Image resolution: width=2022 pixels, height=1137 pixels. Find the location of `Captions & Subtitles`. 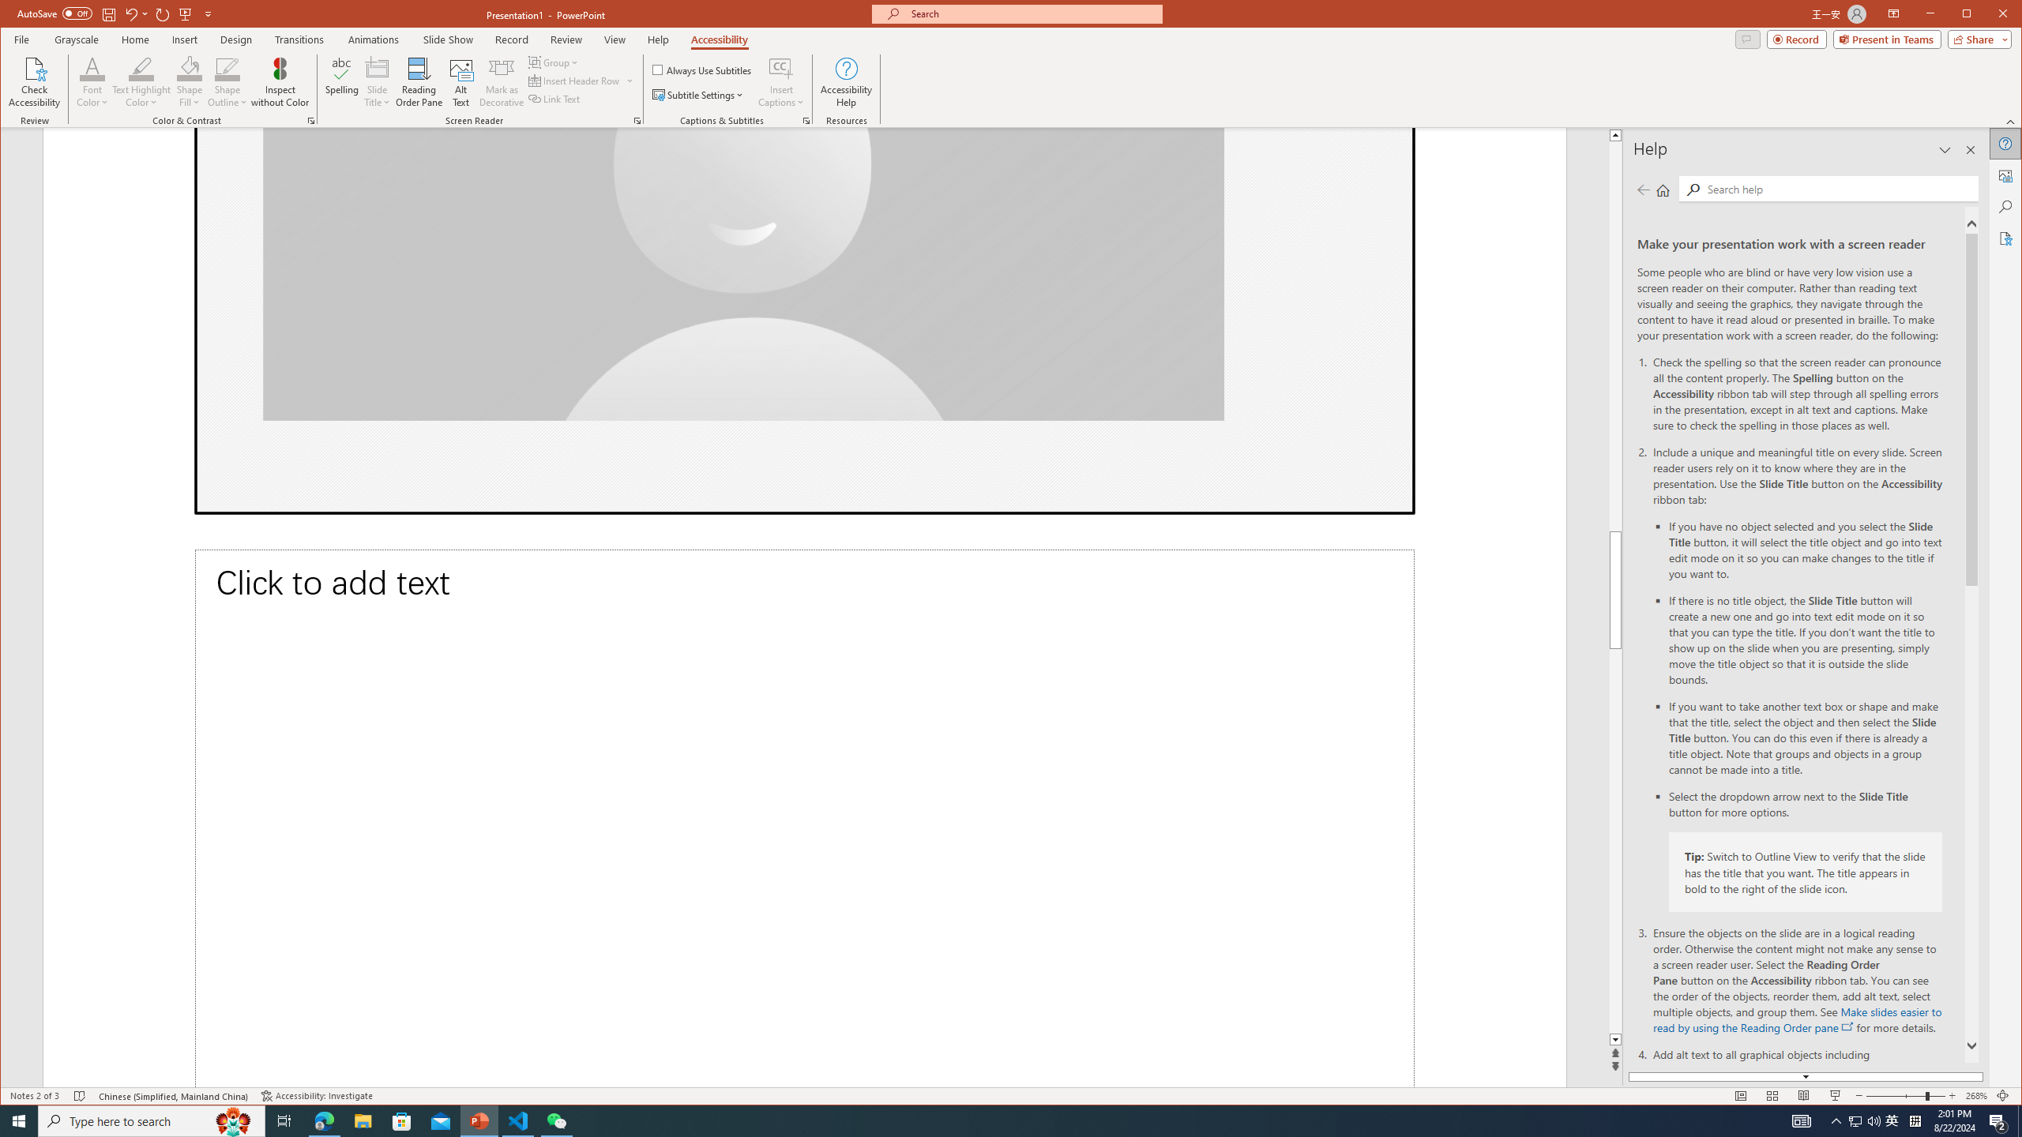

Captions & Subtitles is located at coordinates (806, 121).